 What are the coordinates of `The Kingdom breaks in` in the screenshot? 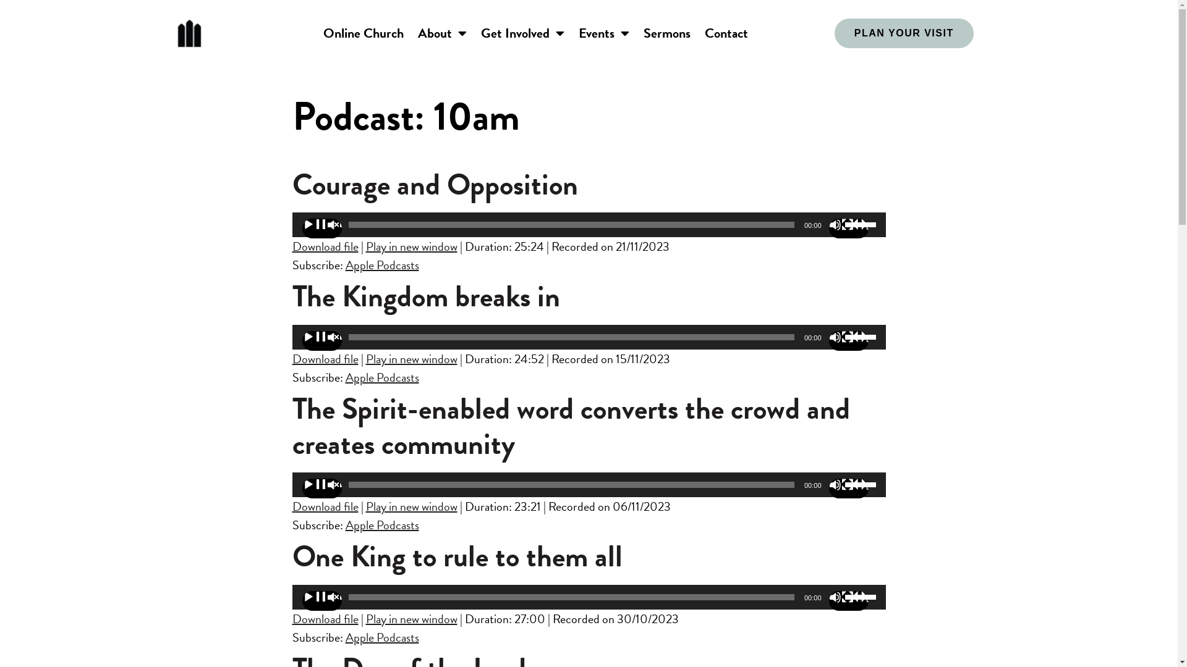 It's located at (425, 296).